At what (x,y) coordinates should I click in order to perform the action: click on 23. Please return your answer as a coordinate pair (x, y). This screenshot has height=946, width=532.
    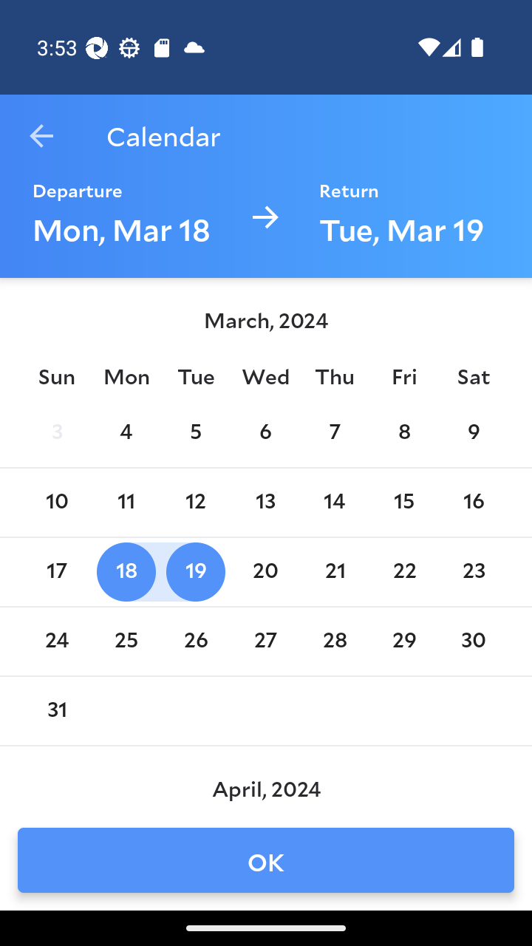
    Looking at the image, I should click on (474, 572).